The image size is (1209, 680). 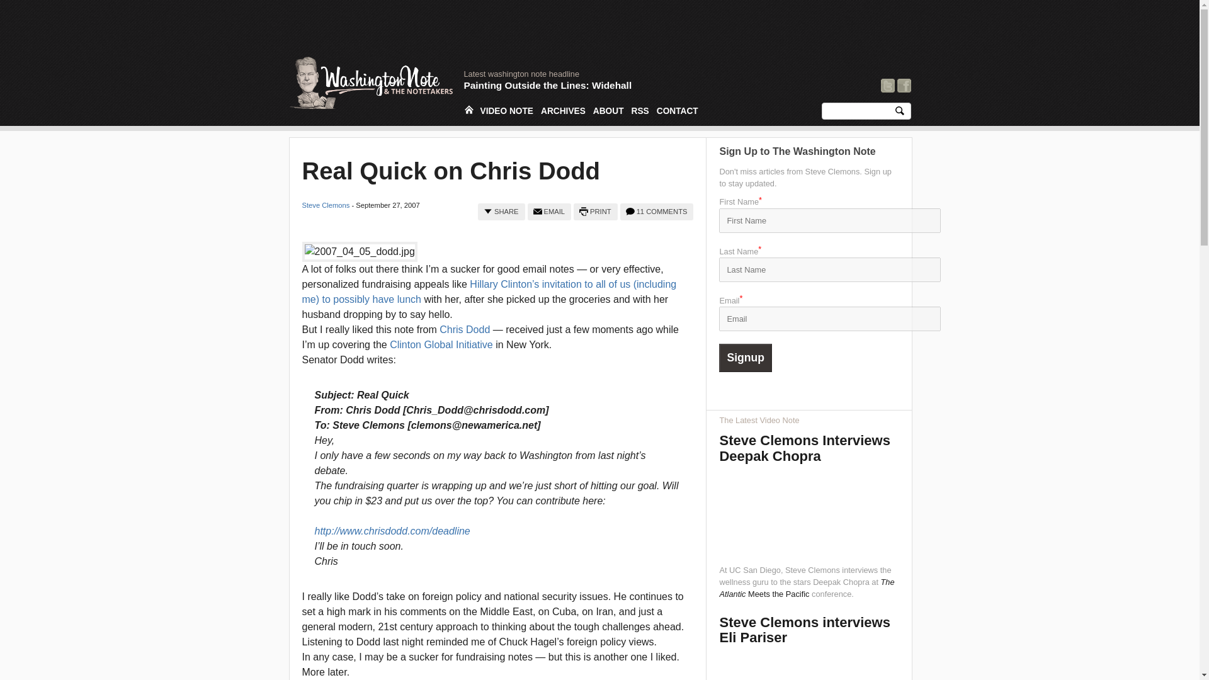 I want to click on Search, so click(x=899, y=113).